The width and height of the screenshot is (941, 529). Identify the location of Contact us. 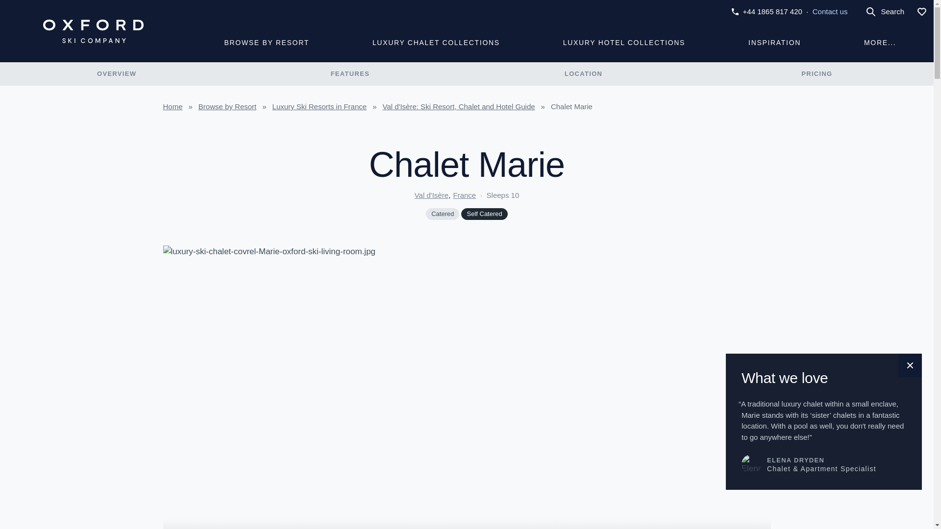
(830, 12).